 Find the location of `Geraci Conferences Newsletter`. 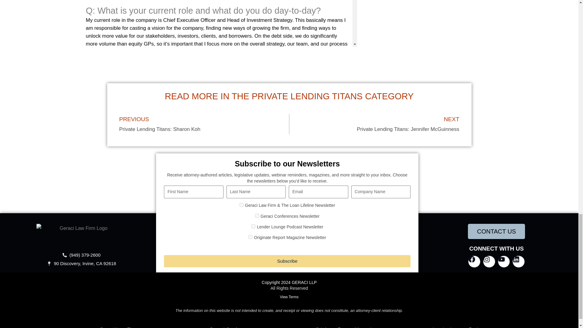

Geraci Conferences Newsletter is located at coordinates (257, 216).